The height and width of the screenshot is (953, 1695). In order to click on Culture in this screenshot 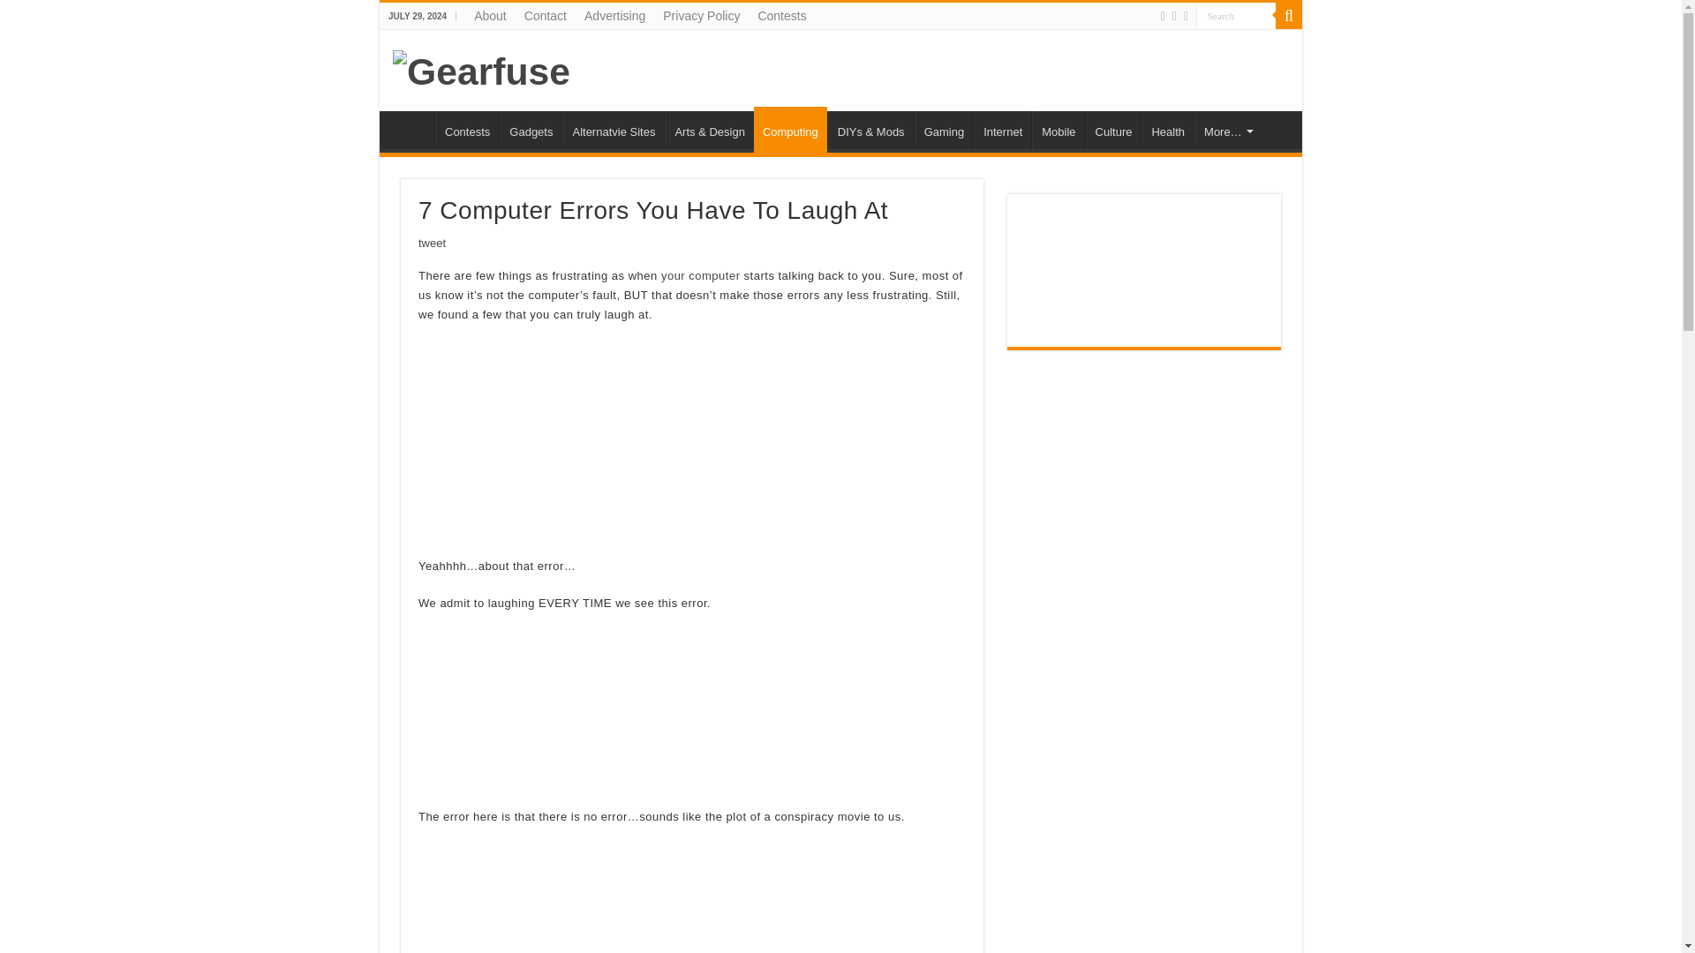, I will do `click(1113, 130)`.